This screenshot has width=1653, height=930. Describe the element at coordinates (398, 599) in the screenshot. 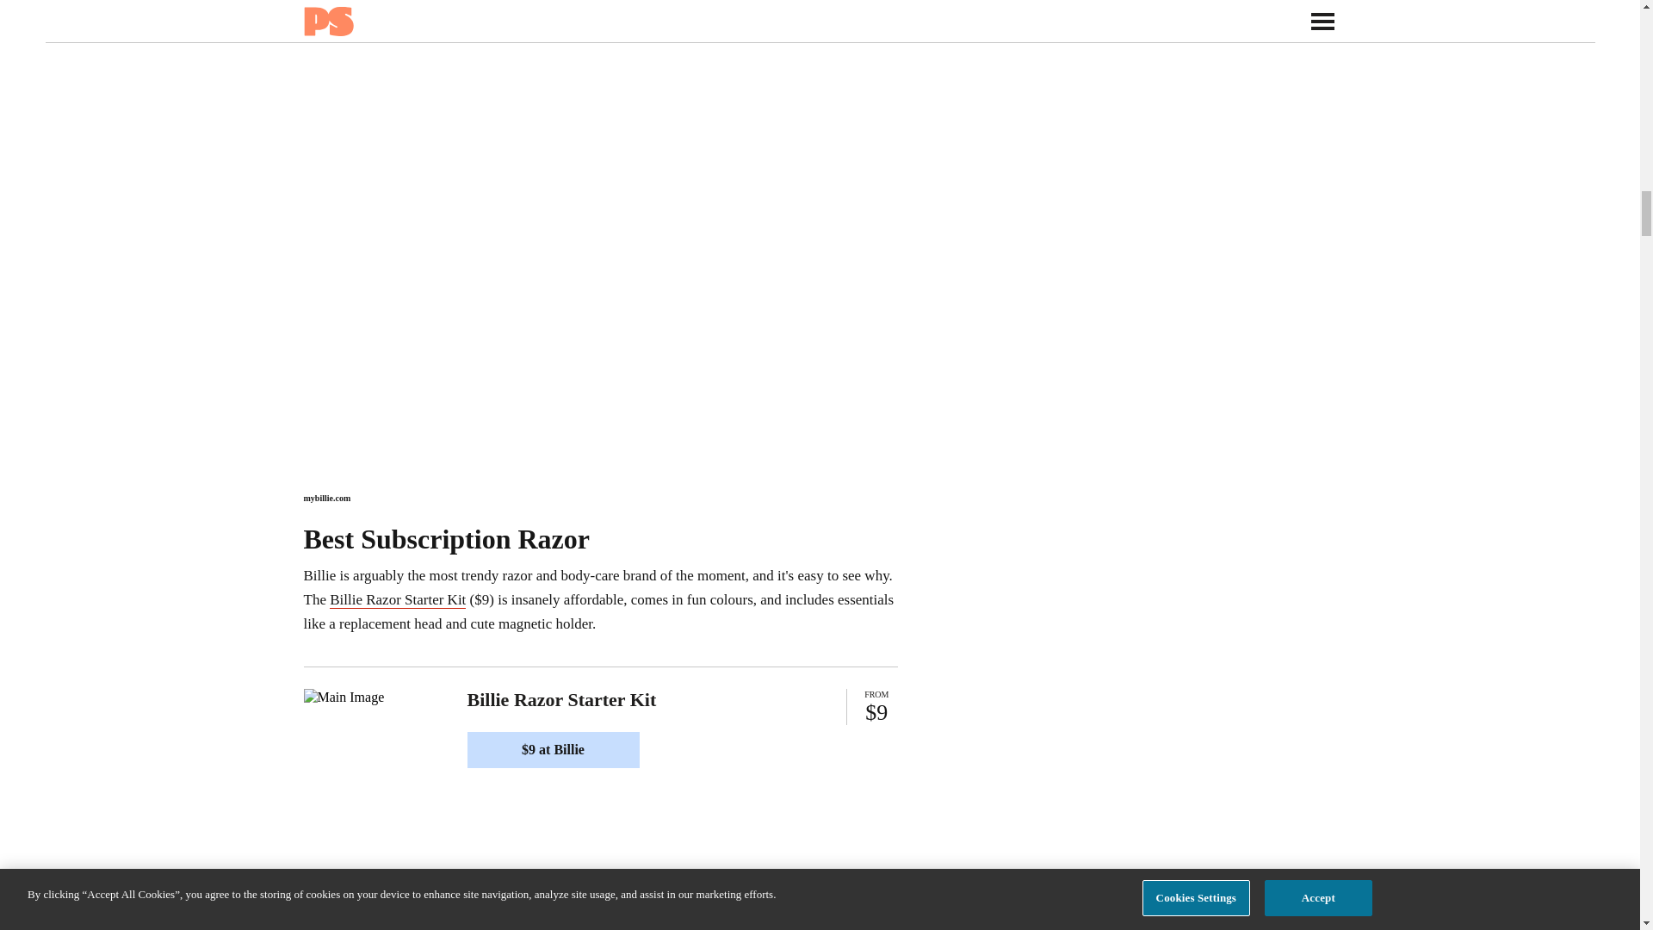

I see `Billie Razor Starter Kit` at that location.